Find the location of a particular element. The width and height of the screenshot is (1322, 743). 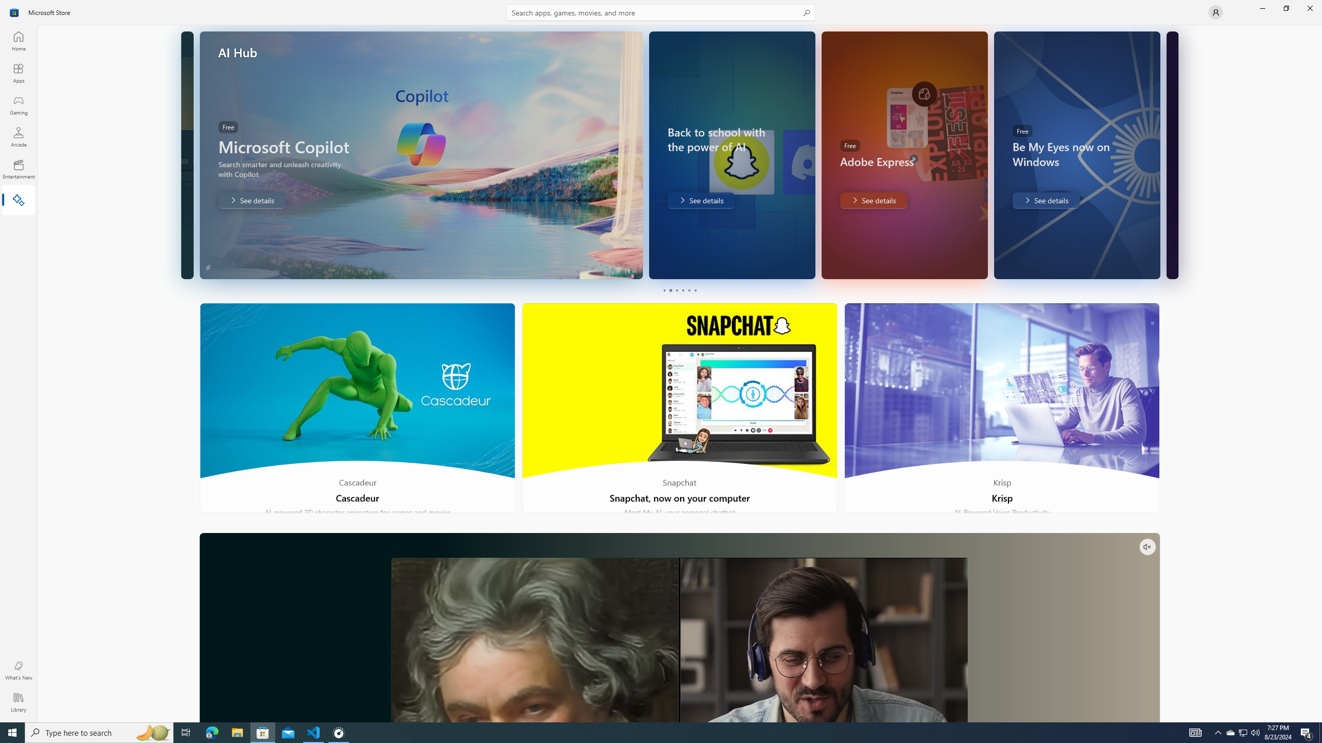

Cascadeur is located at coordinates (357, 408).